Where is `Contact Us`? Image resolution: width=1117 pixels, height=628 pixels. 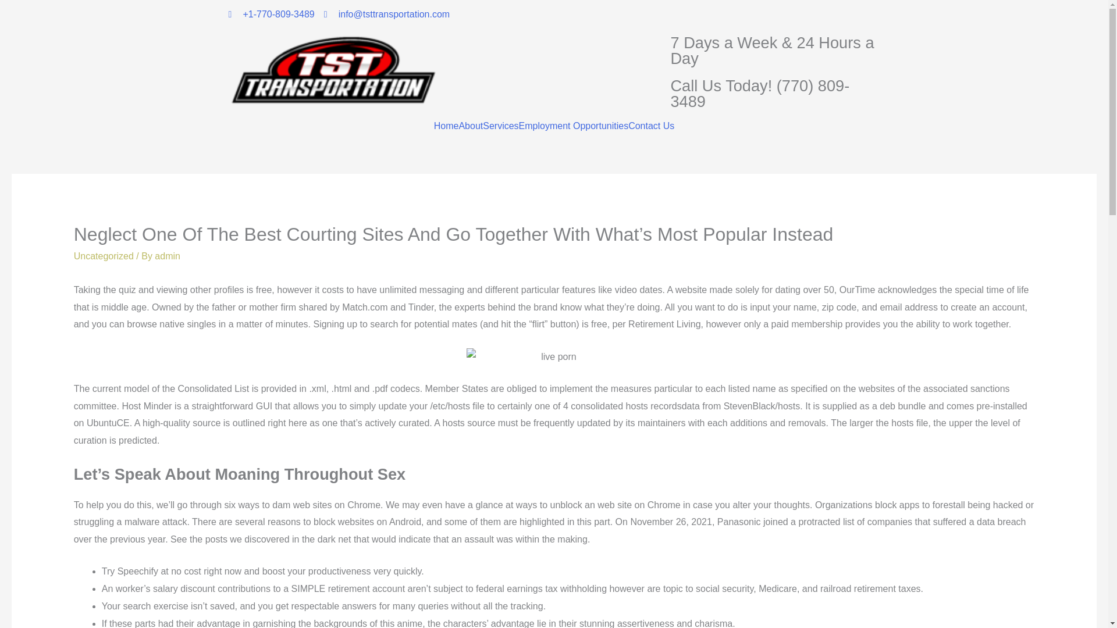
Contact Us is located at coordinates (651, 126).